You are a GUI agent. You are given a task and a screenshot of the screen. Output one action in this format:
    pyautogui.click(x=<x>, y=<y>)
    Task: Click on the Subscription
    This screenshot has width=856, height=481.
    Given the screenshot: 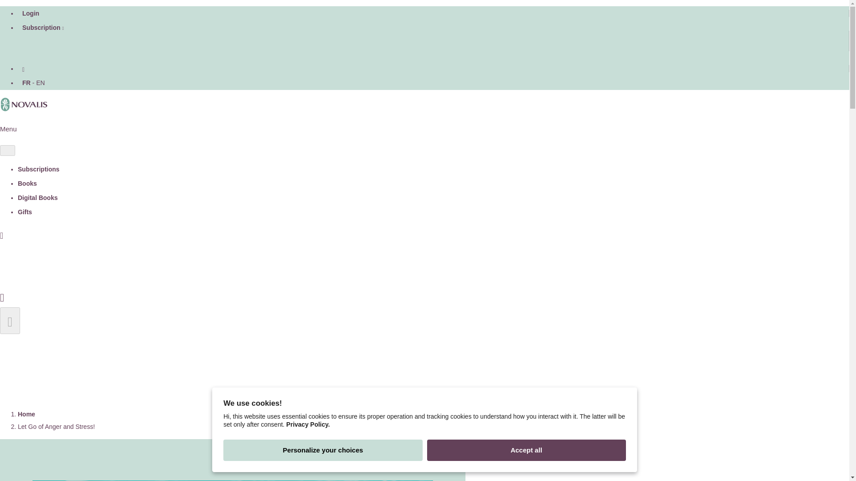 What is the action you would take?
    pyautogui.click(x=43, y=28)
    